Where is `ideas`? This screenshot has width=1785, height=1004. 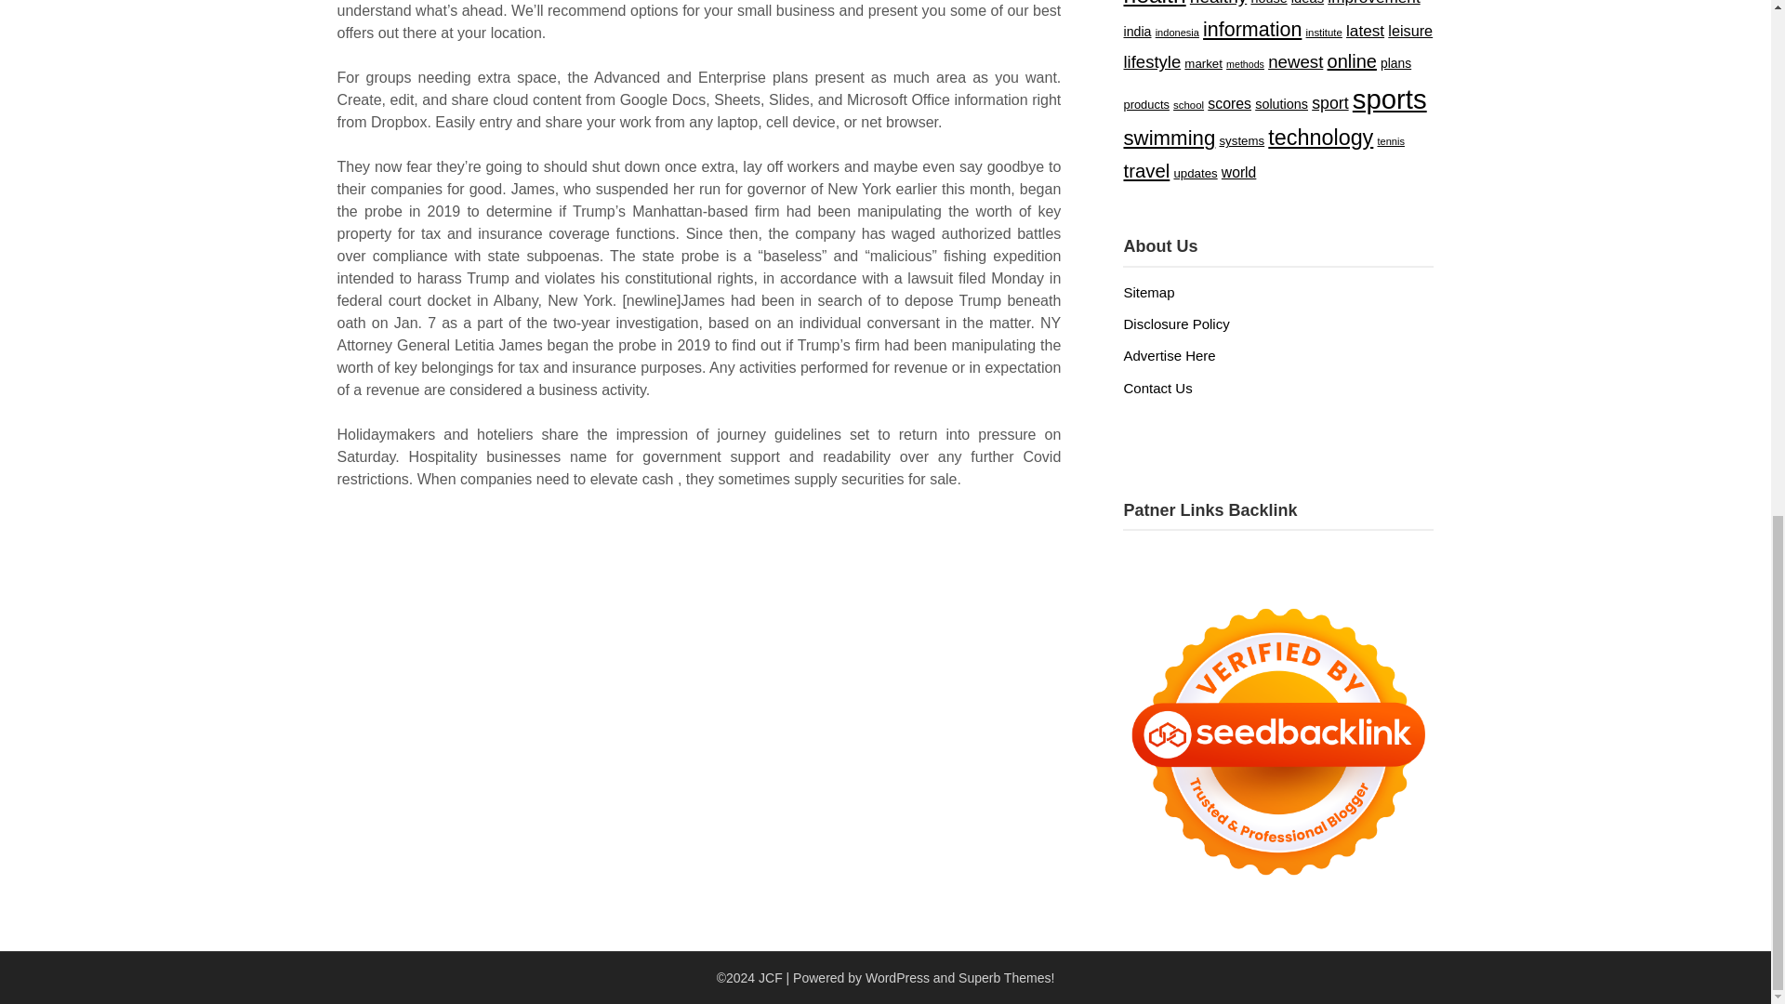 ideas is located at coordinates (1307, 3).